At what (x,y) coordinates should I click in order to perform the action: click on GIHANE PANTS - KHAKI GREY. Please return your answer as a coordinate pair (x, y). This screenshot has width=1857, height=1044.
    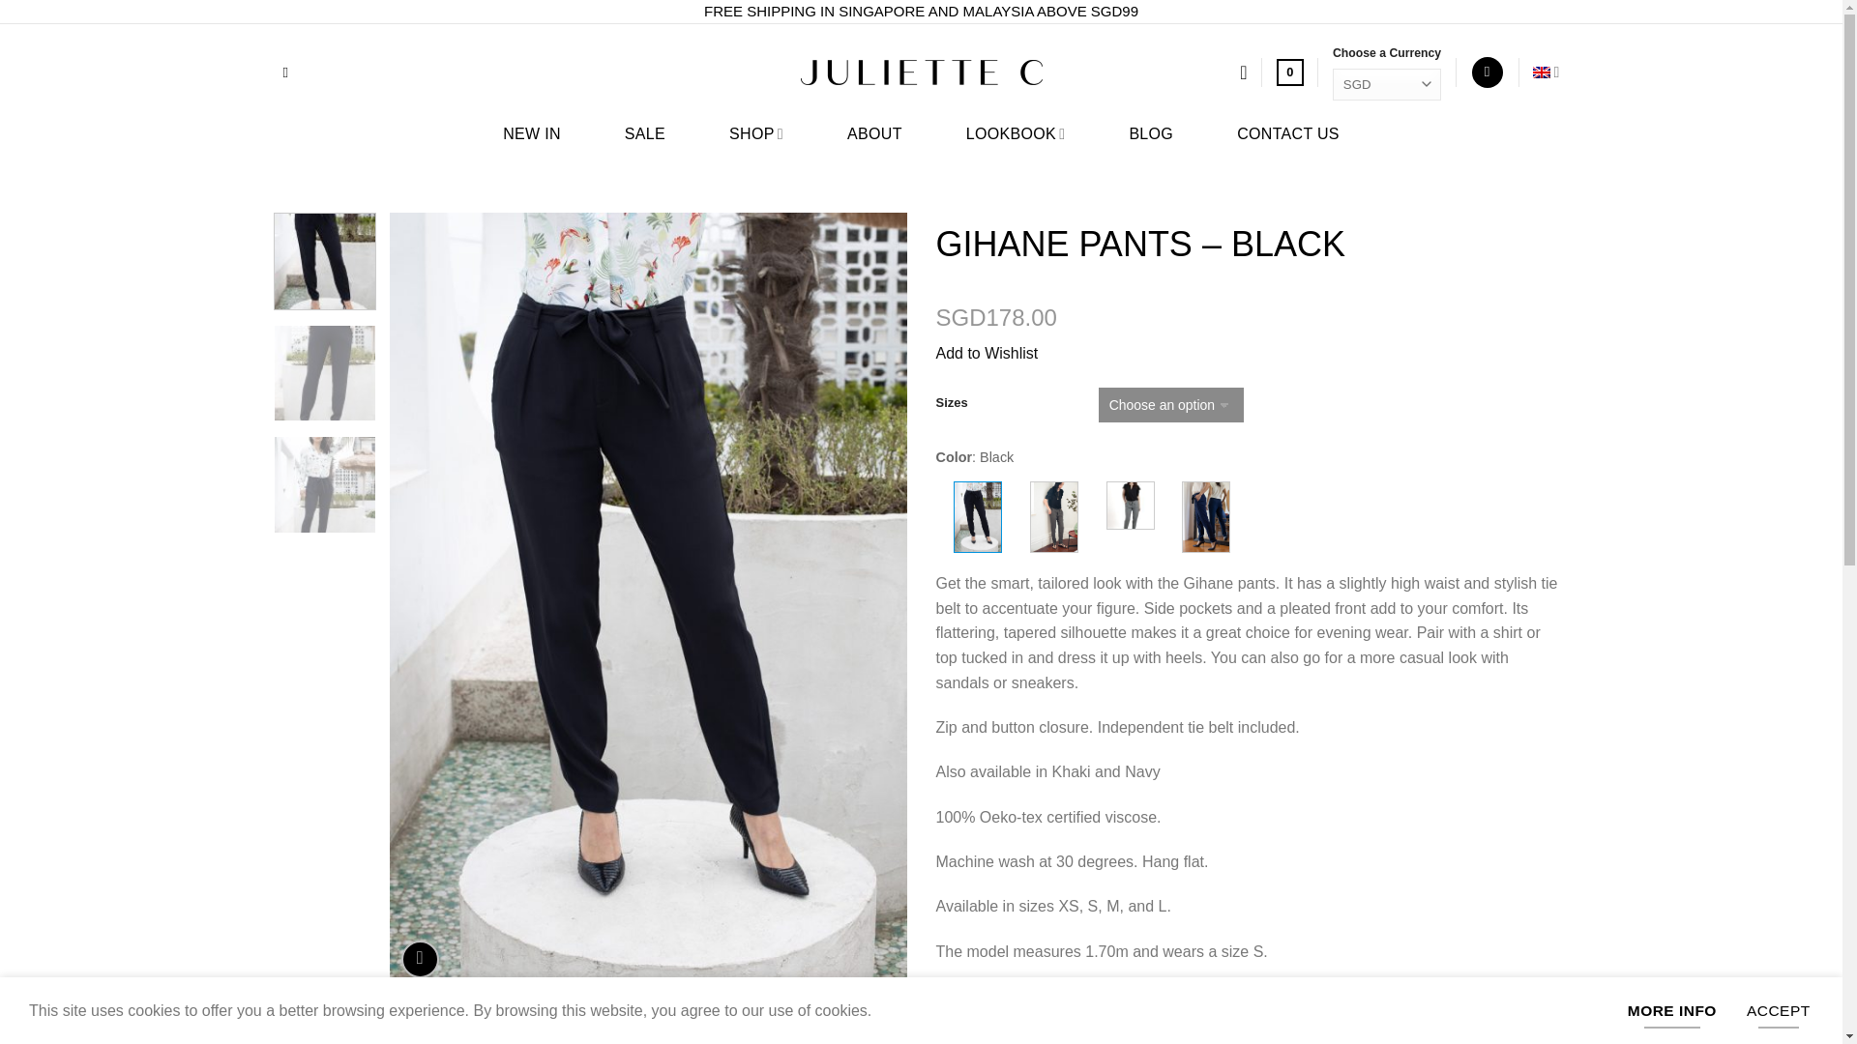
    Looking at the image, I should click on (1131, 505).